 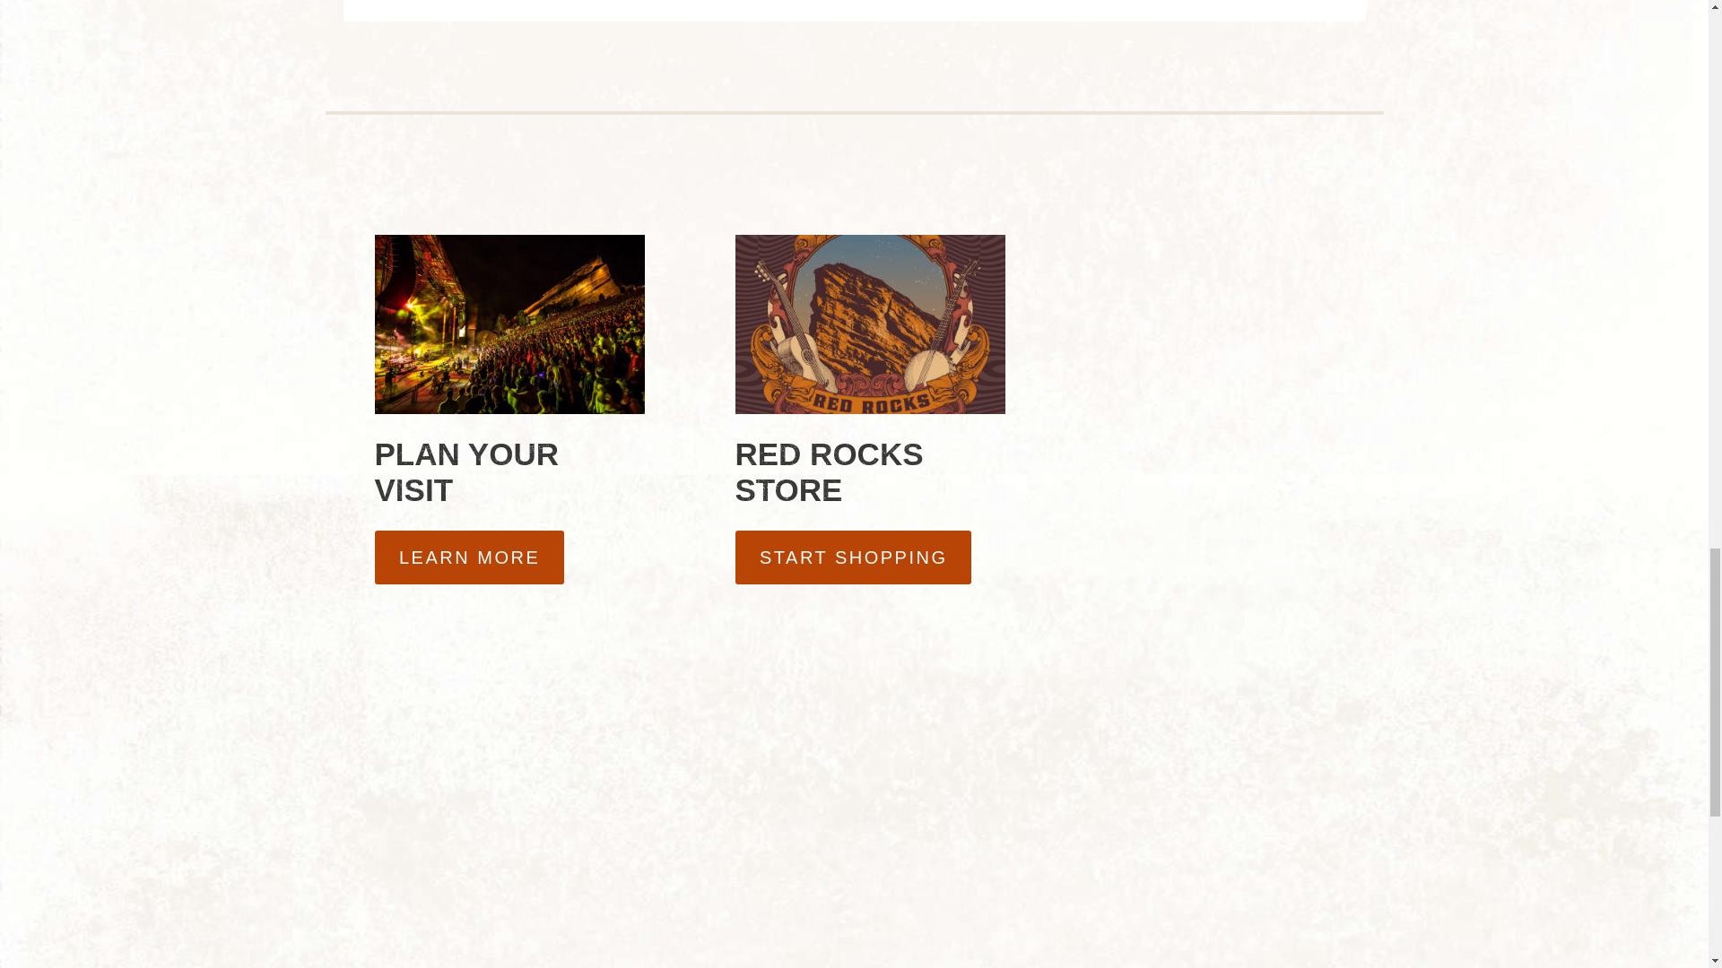 What do you see at coordinates (1198, 321) in the screenshot?
I see `3rd party ad content` at bounding box center [1198, 321].